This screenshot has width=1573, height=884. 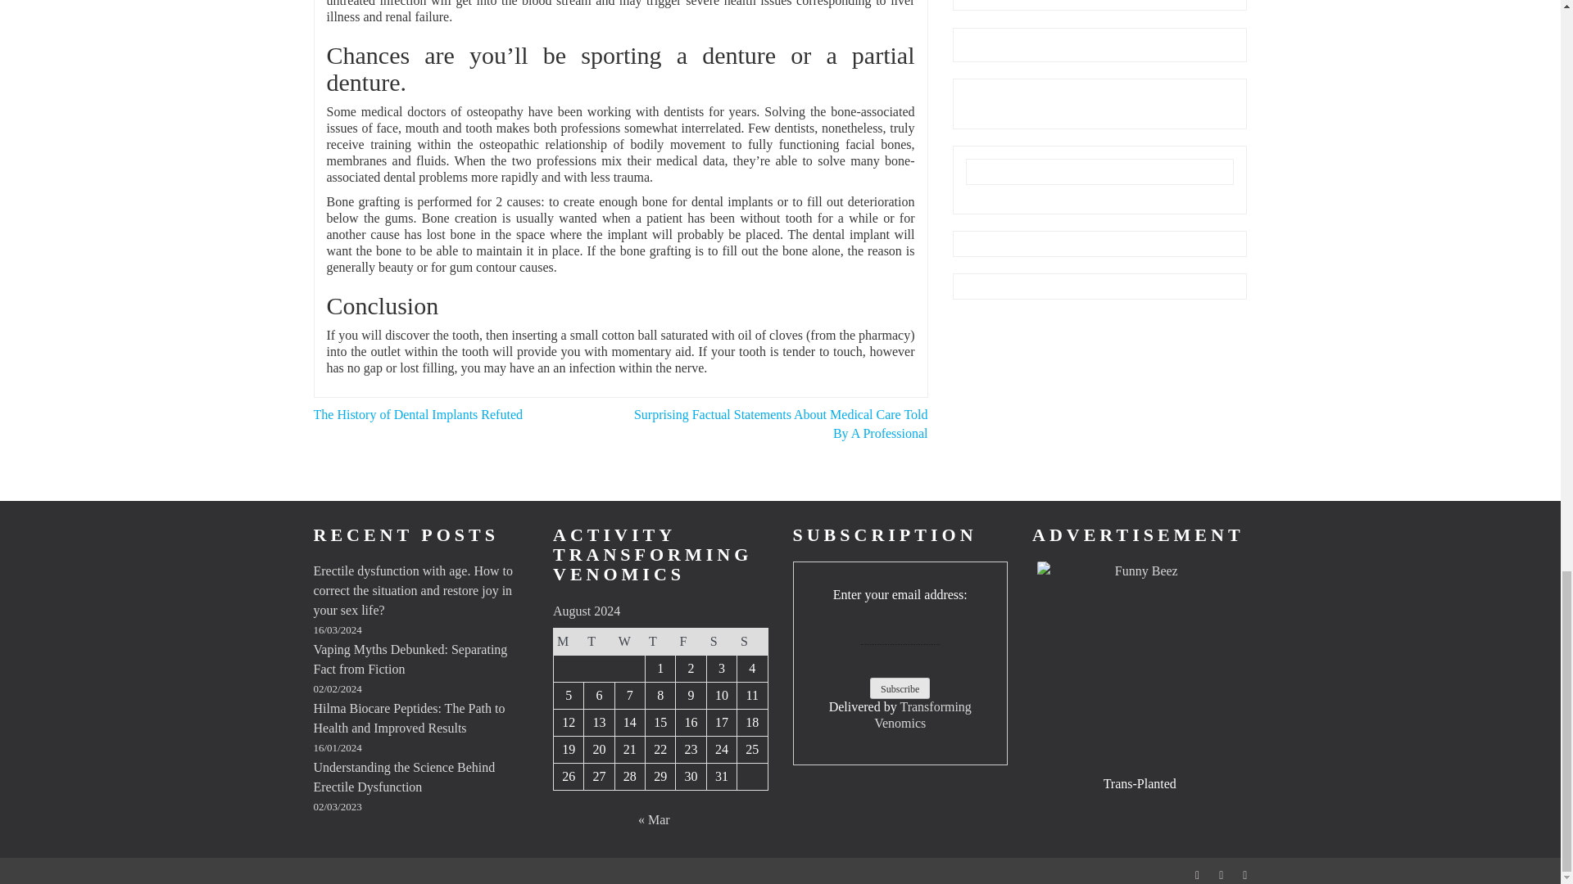 I want to click on The History of Dental Implants Refuted, so click(x=418, y=414).